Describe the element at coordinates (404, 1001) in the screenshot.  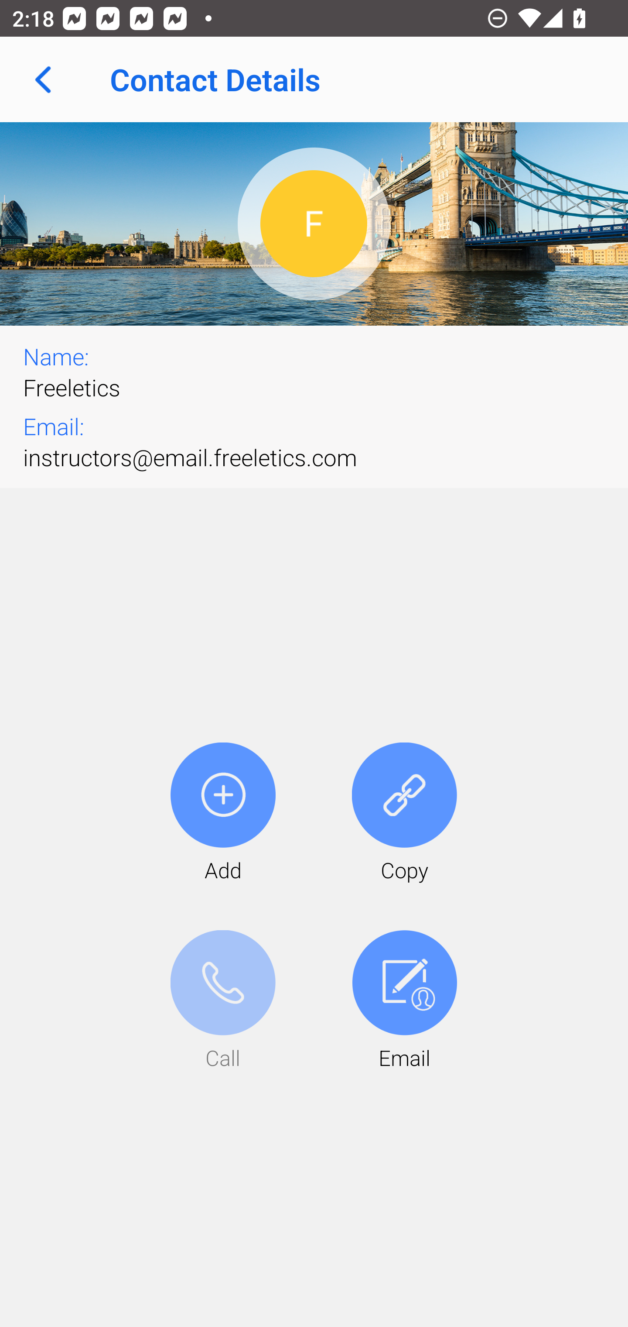
I see `Email` at that location.